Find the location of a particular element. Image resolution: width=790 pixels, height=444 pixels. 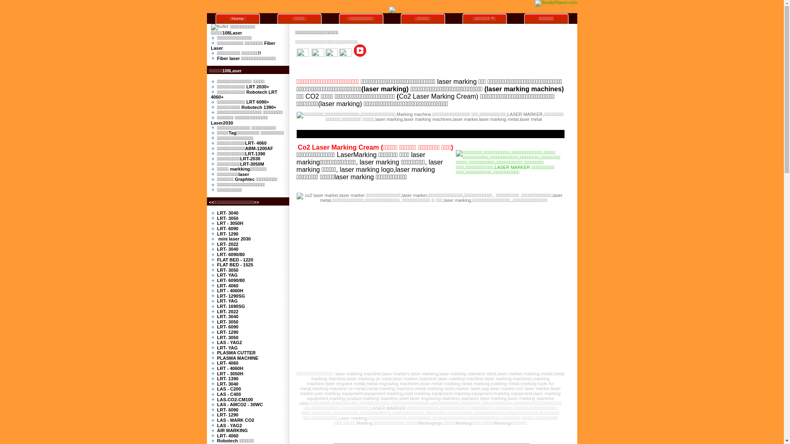

LRT - 4060H is located at coordinates (230, 291).